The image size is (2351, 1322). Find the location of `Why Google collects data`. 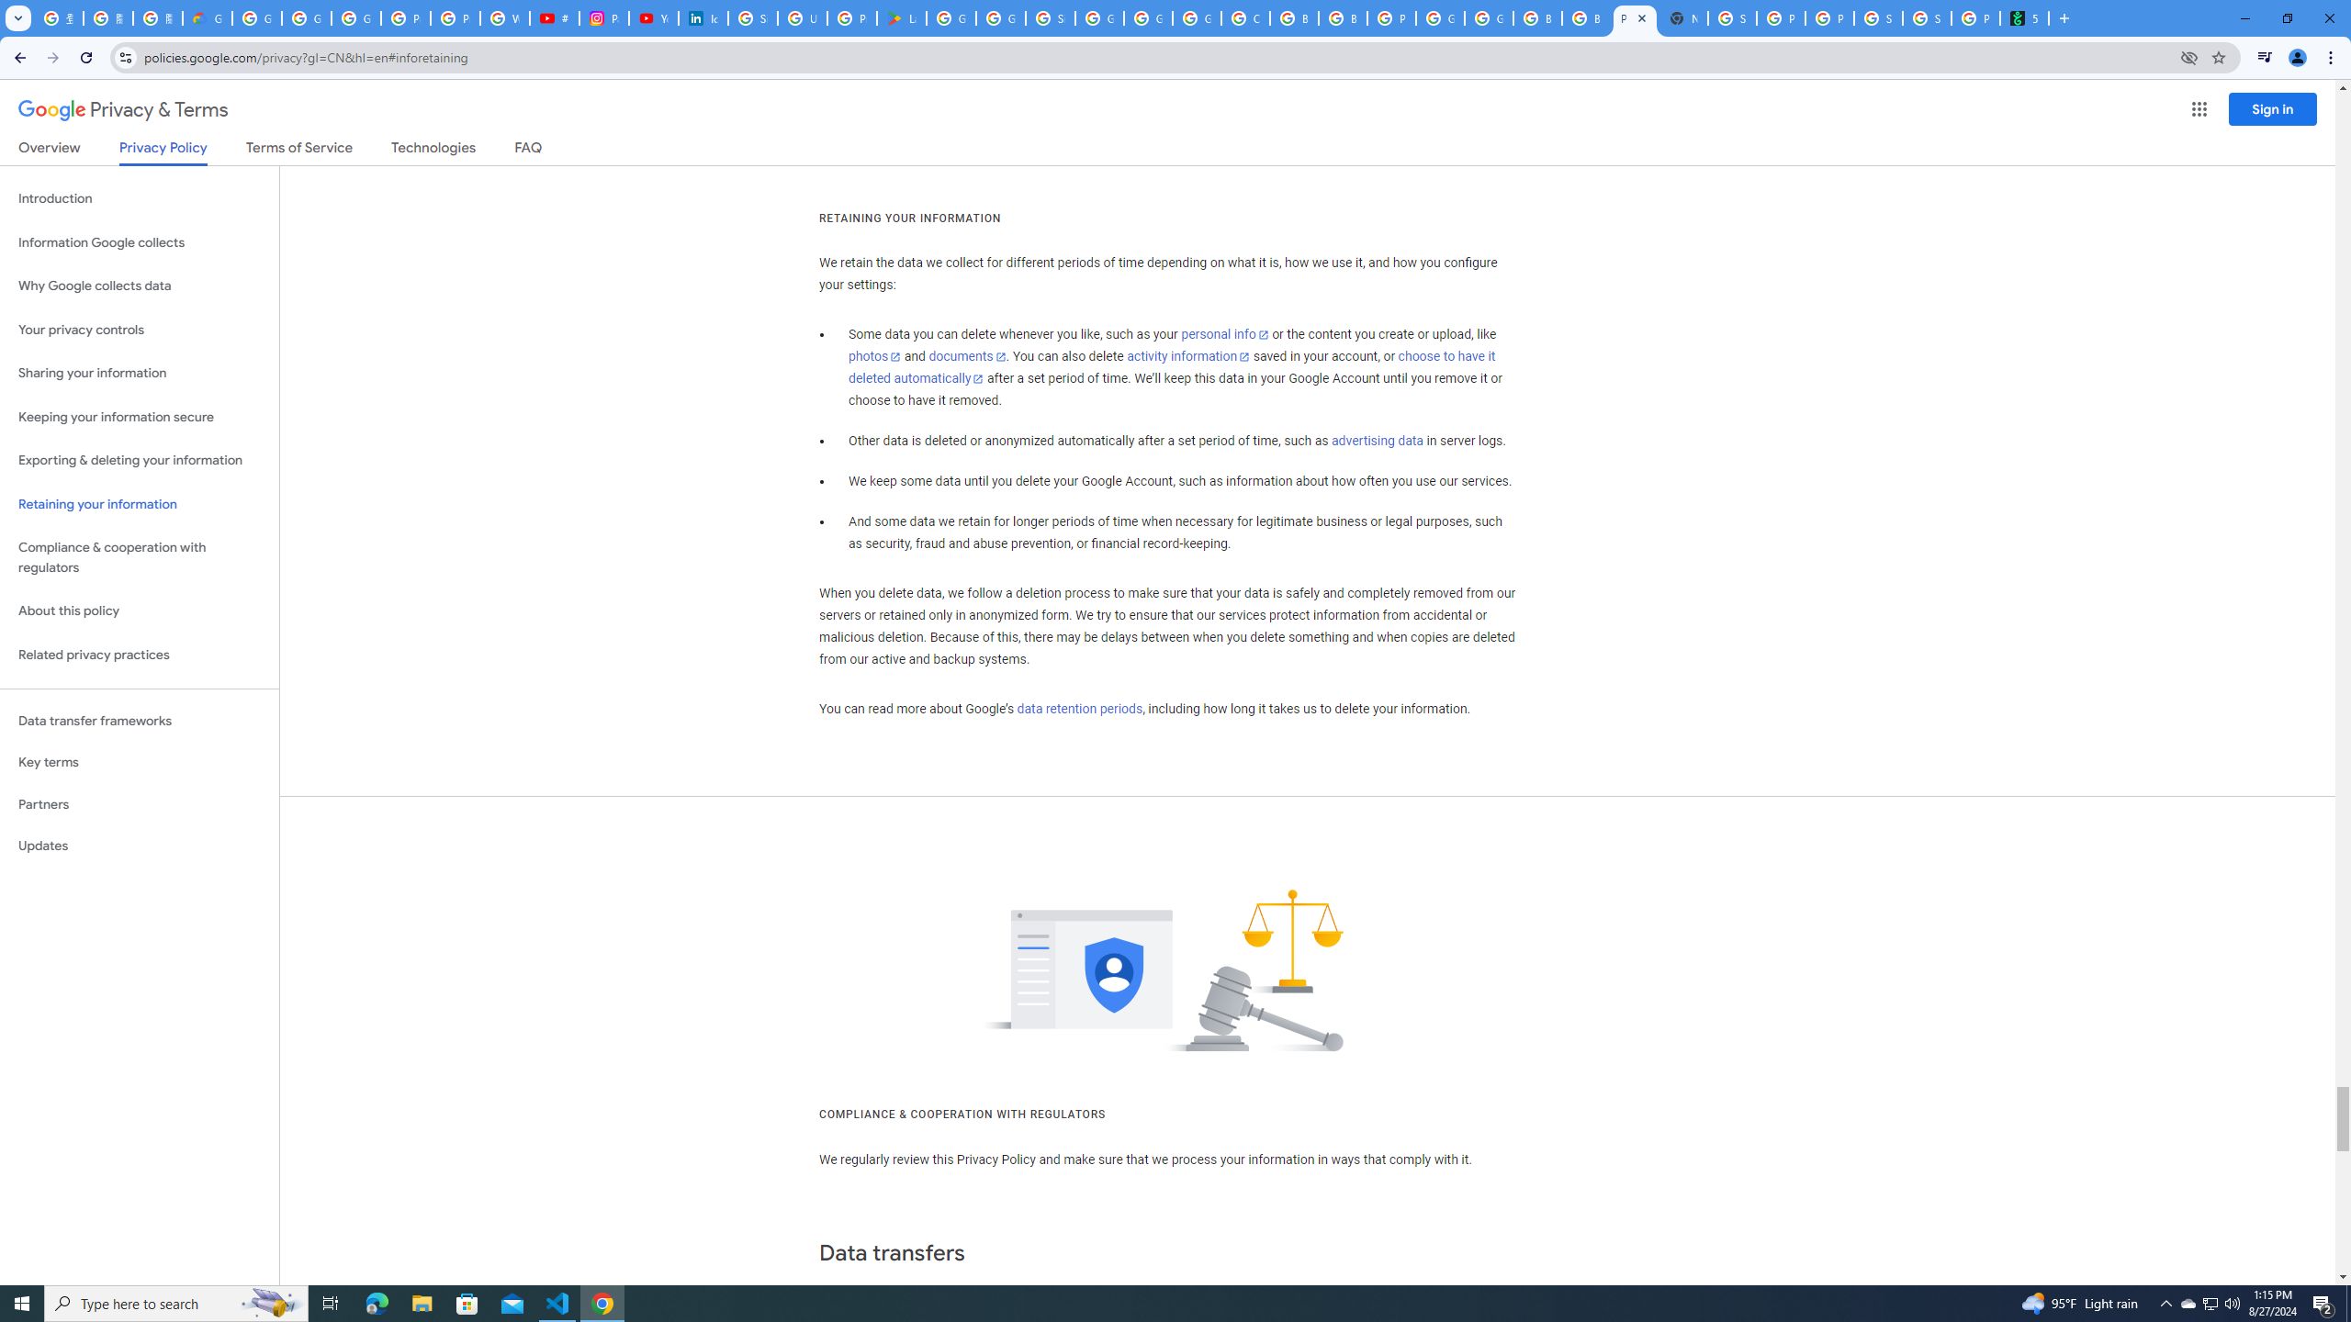

Why Google collects data is located at coordinates (140, 286).